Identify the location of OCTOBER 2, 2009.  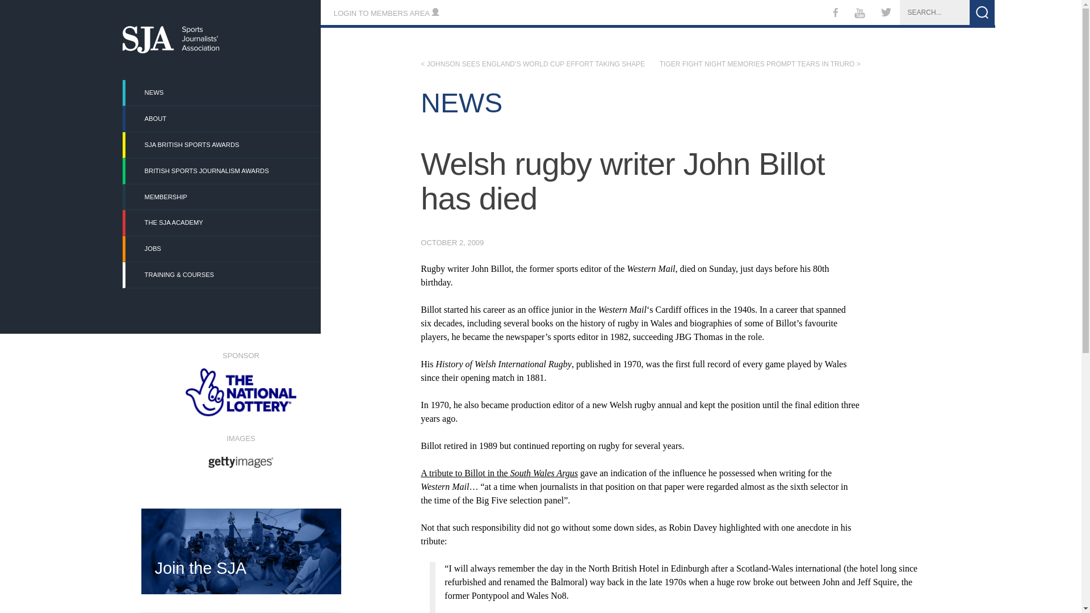
(452, 243).